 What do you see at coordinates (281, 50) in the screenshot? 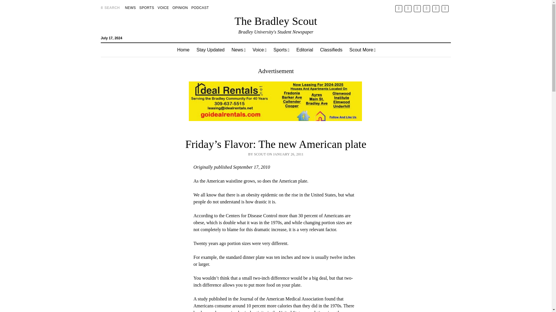
I see `Sports` at bounding box center [281, 50].